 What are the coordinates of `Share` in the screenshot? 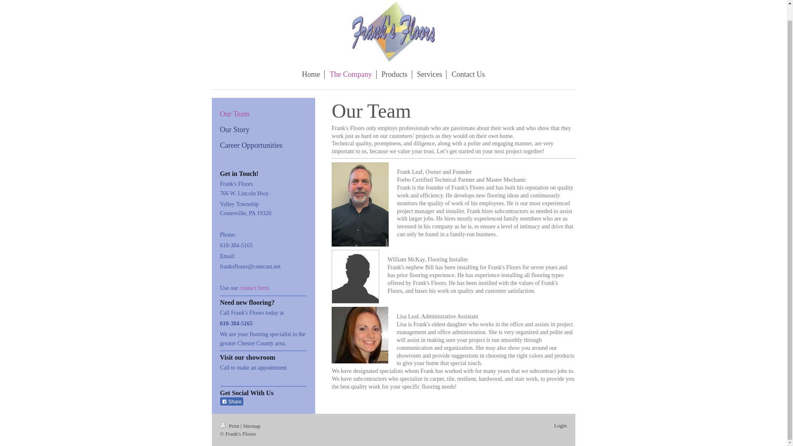 It's located at (231, 401).